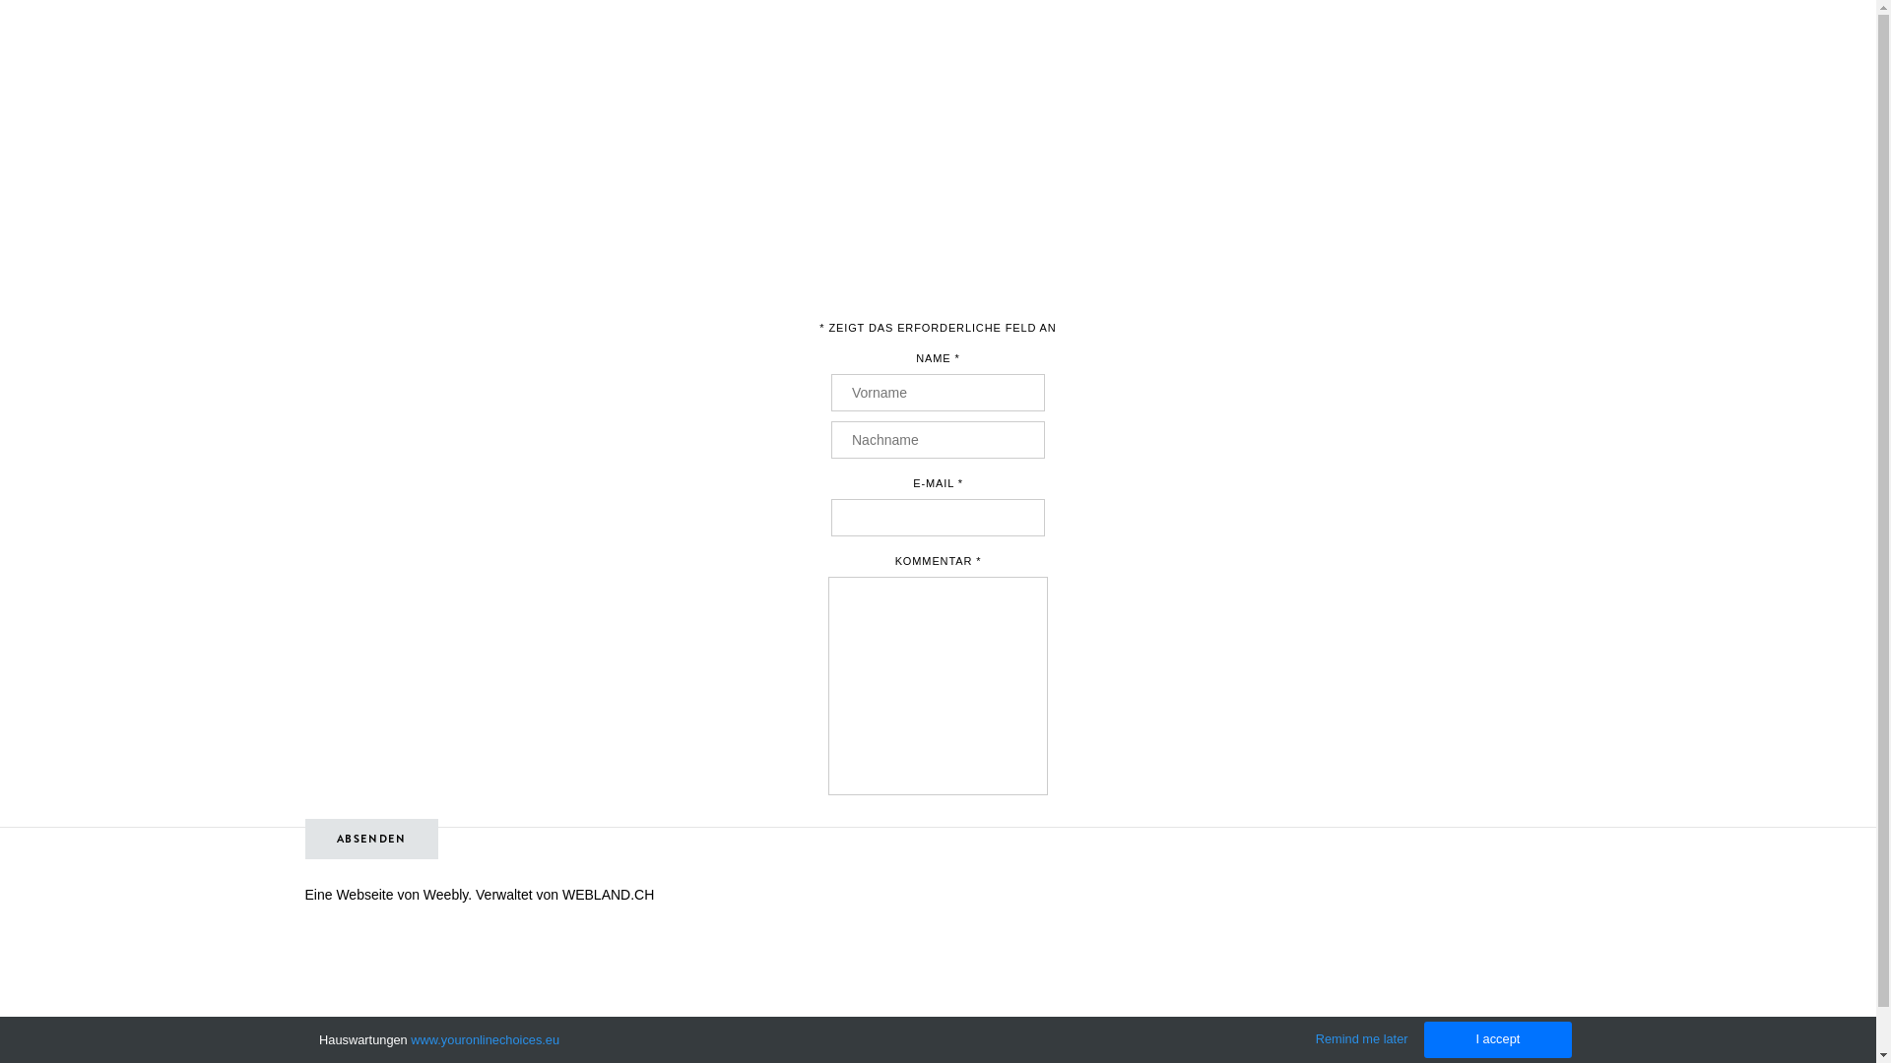 This screenshot has height=1063, width=1891. I want to click on www.youronlinechoices.eu, so click(485, 1039).